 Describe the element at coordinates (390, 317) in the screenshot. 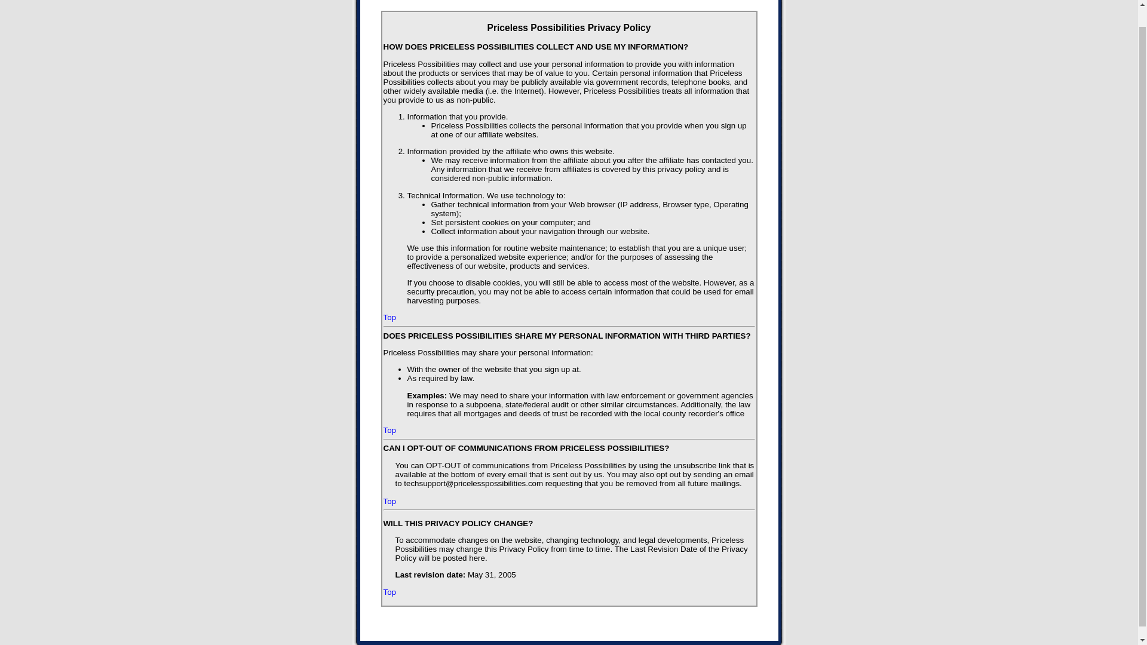

I see `Top` at that location.